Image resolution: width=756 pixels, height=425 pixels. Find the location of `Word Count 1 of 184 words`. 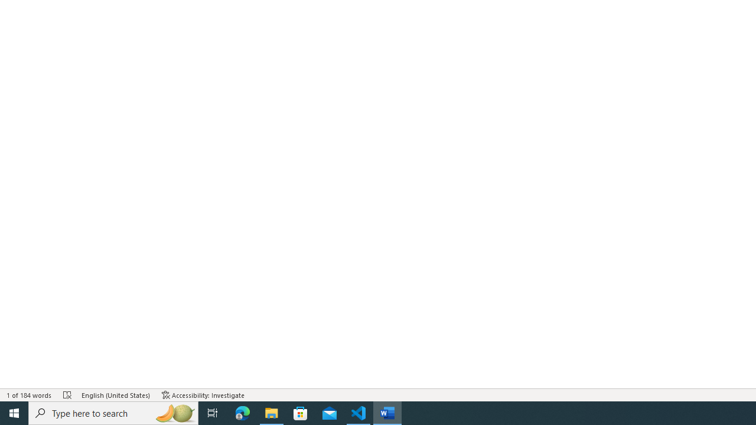

Word Count 1 of 184 words is located at coordinates (30, 394).